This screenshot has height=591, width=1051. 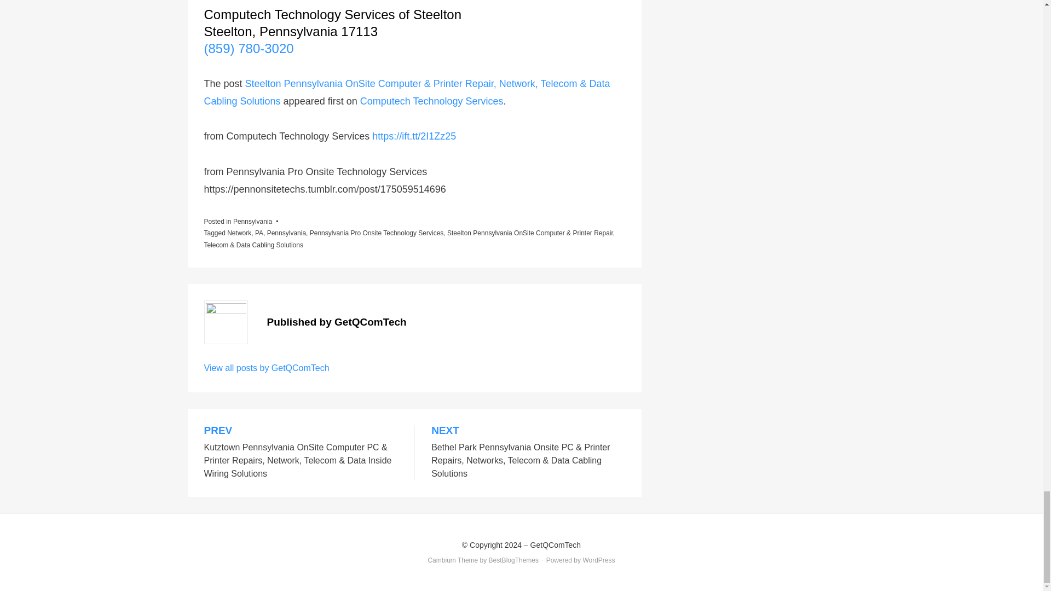 I want to click on View all posts by GetQComTech, so click(x=266, y=368).